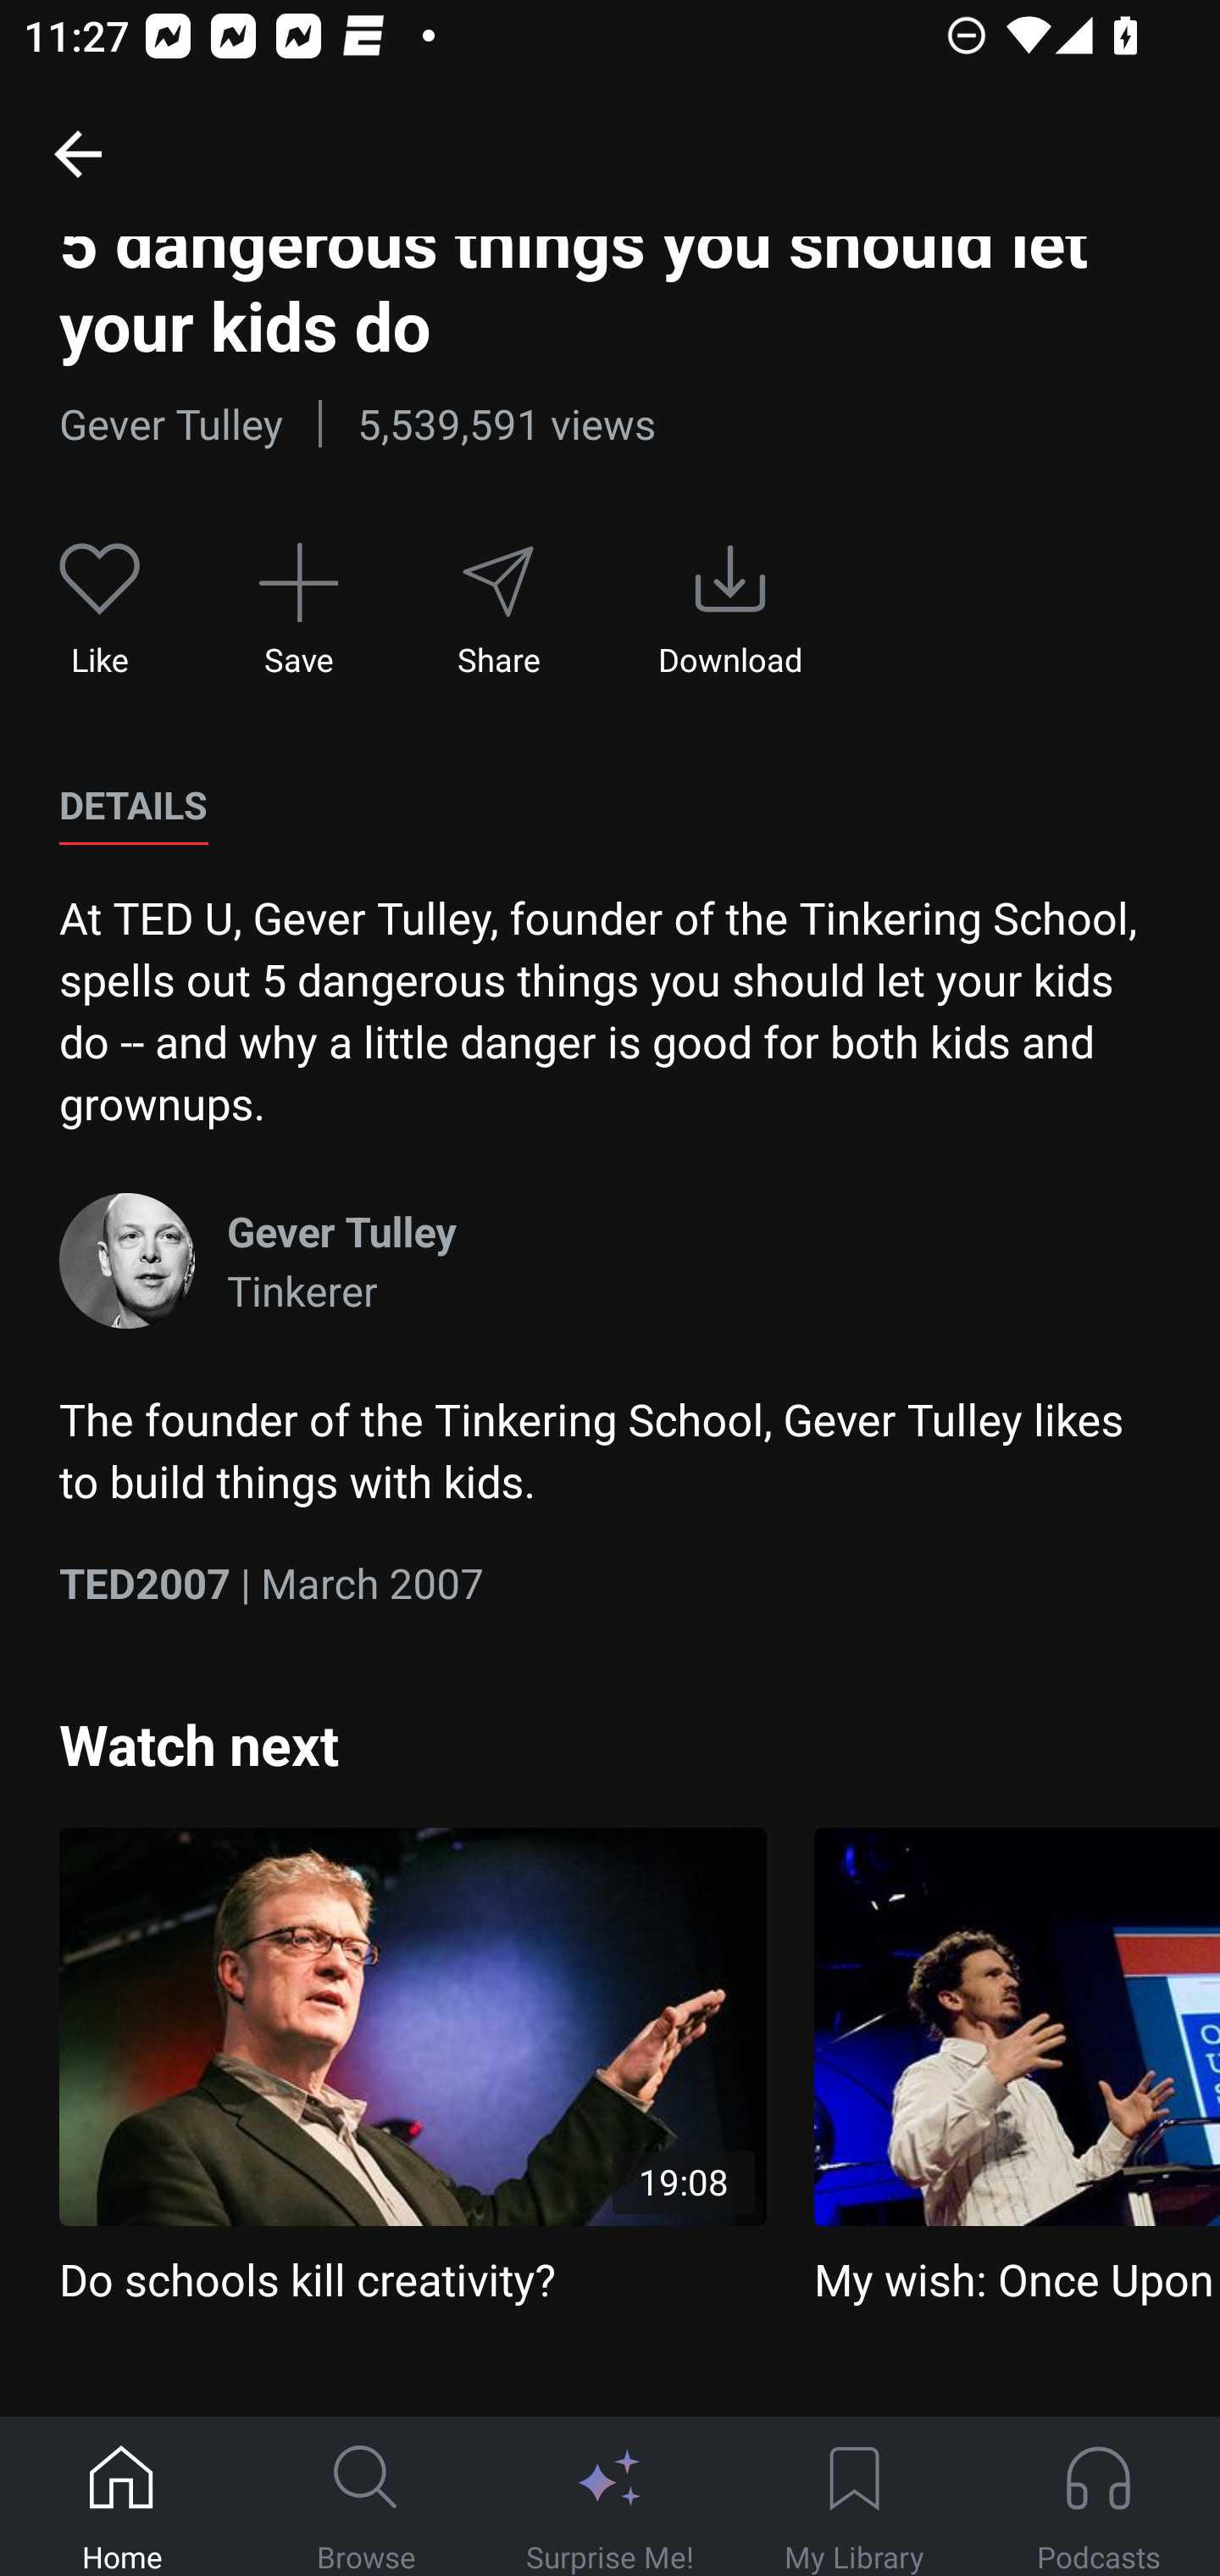 This screenshot has width=1220, height=2576. What do you see at coordinates (1017, 2068) in the screenshot?
I see `My wish: Once Upon a School` at bounding box center [1017, 2068].